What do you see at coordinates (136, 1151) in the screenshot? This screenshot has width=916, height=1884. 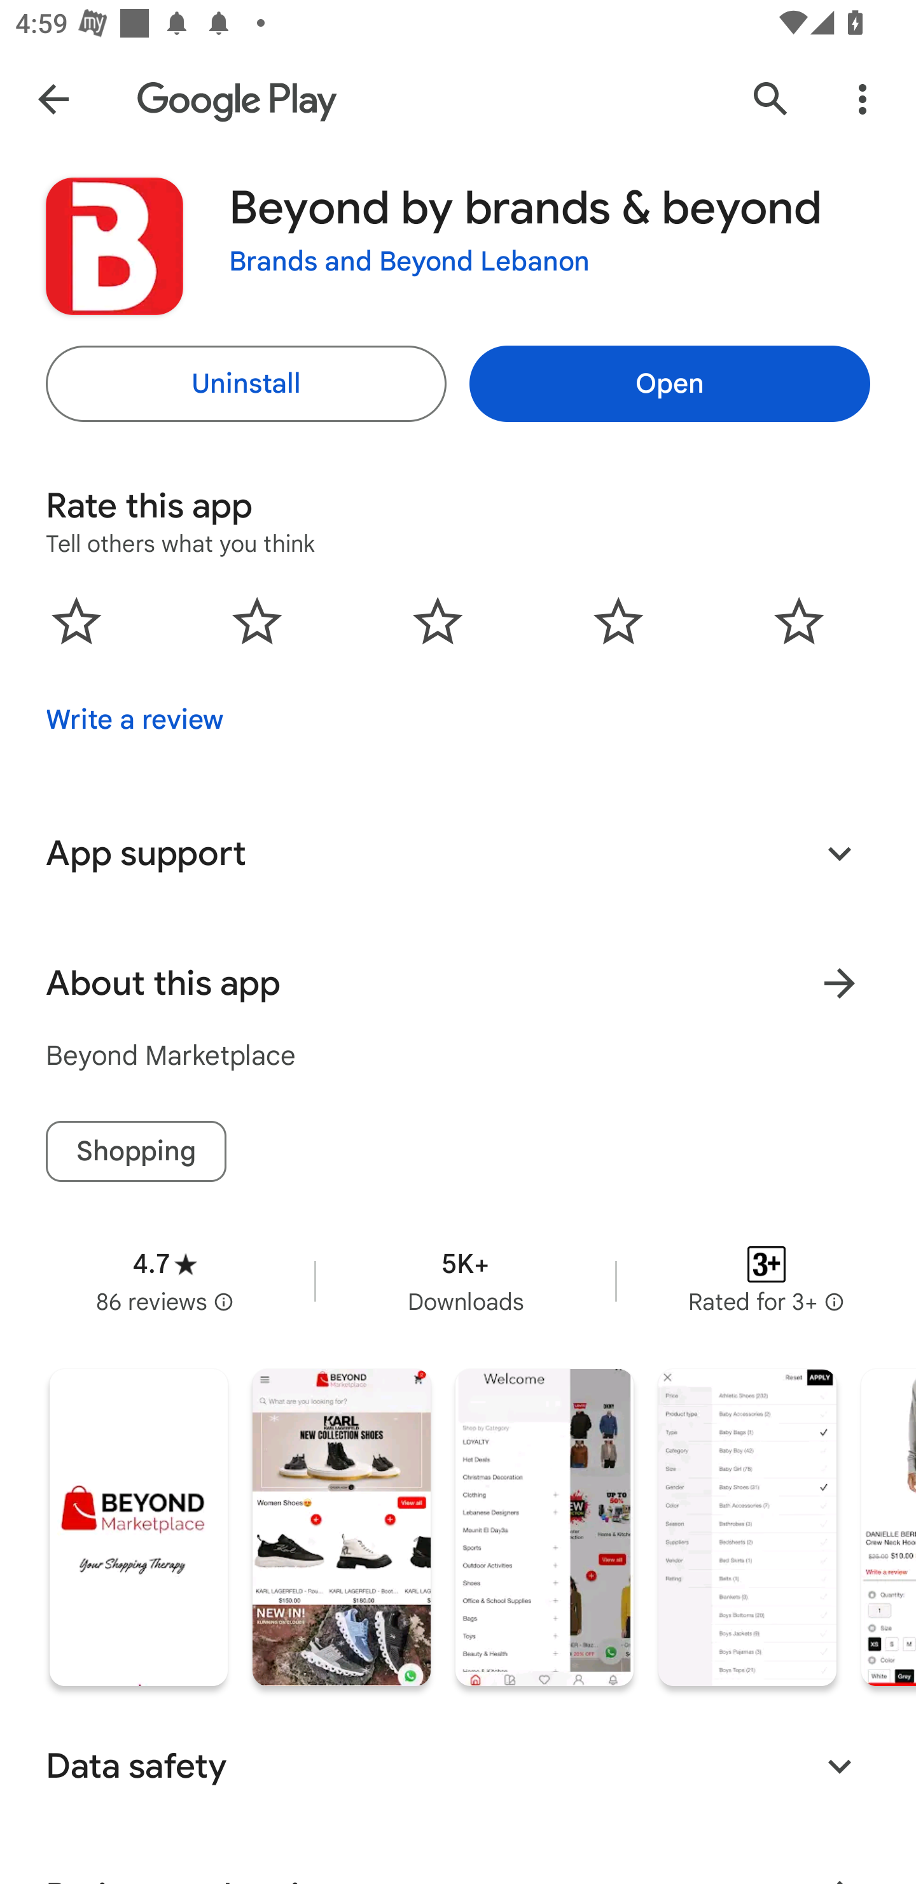 I see `Shopping tag` at bounding box center [136, 1151].